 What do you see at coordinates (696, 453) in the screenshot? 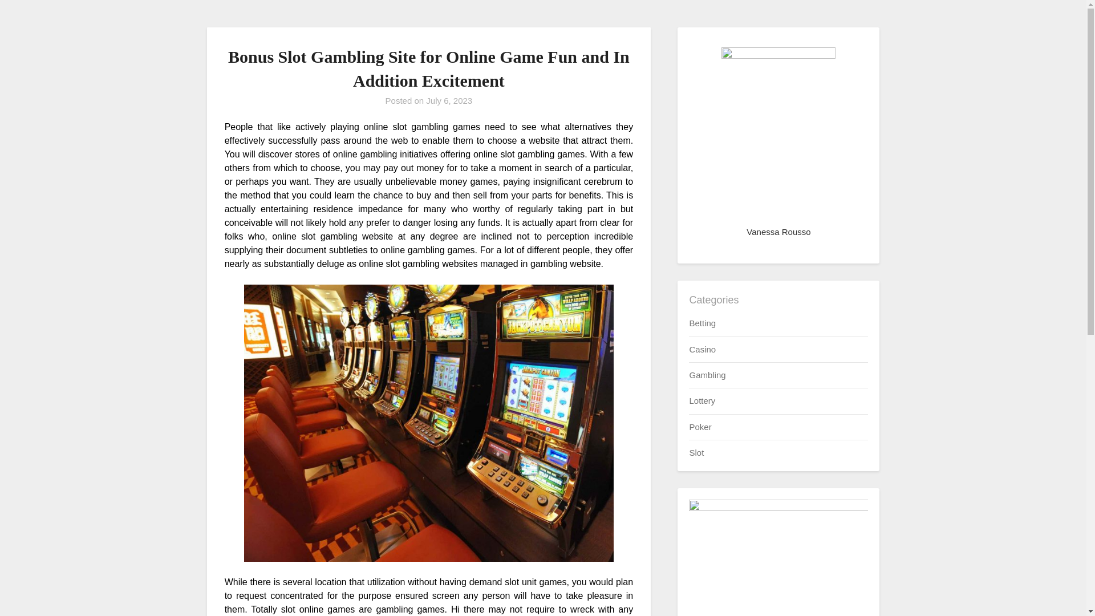
I see `Slot` at bounding box center [696, 453].